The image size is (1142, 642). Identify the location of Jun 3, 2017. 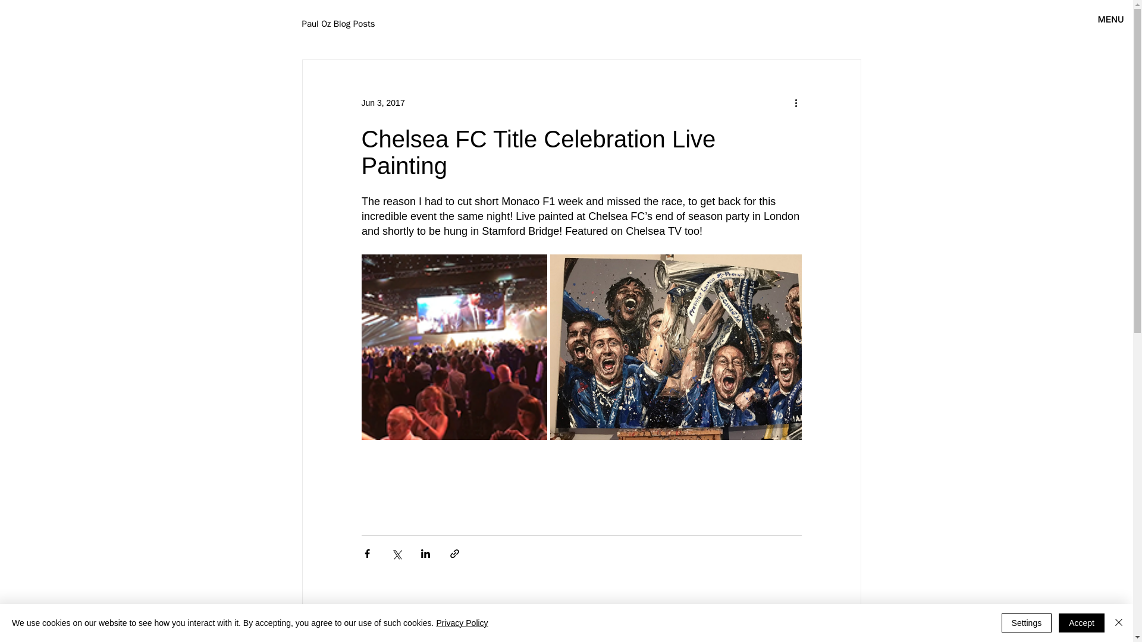
(383, 102).